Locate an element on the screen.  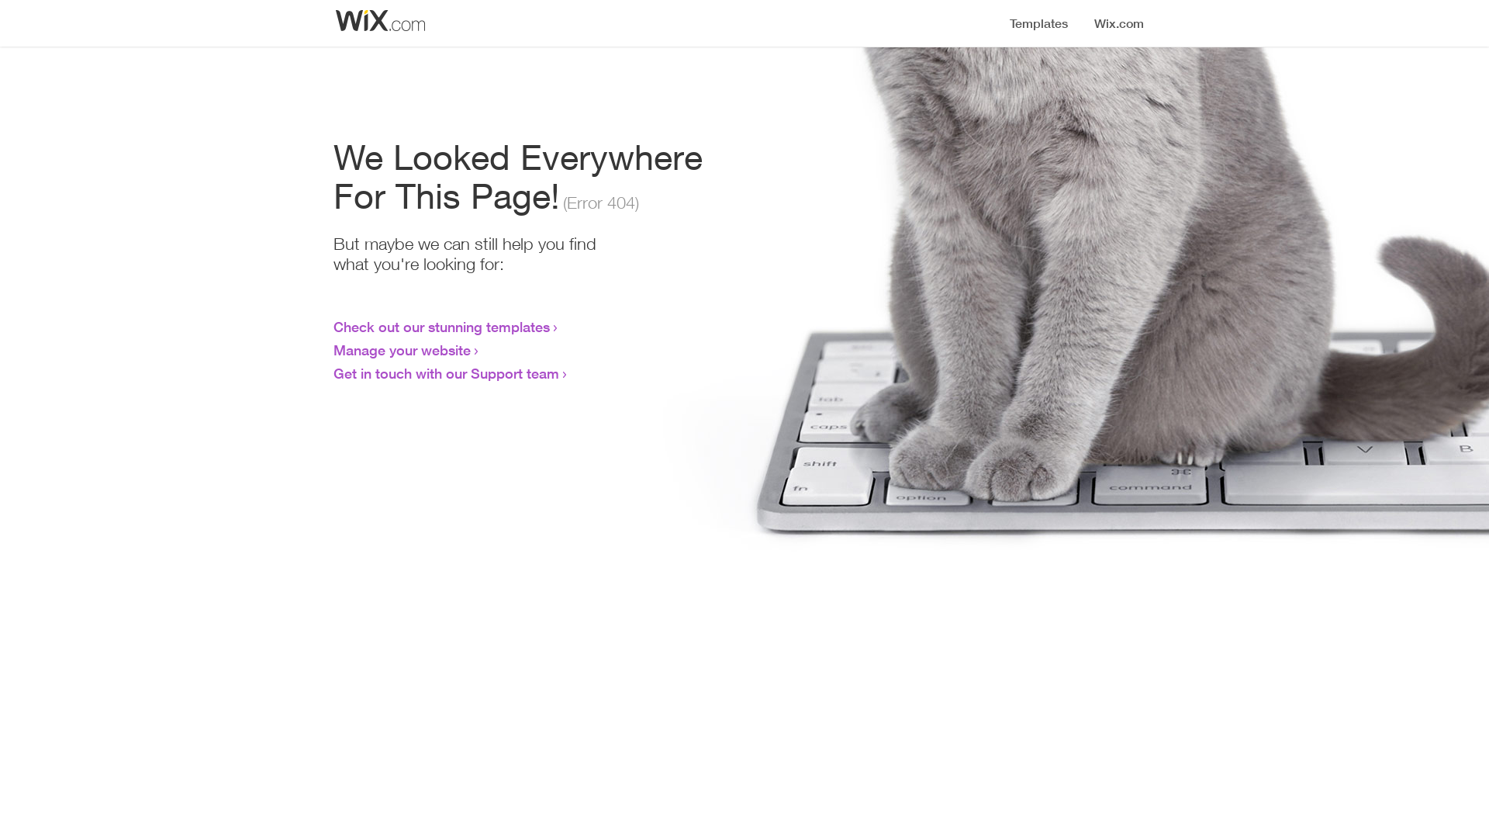
Manage your website is located at coordinates (402, 350).